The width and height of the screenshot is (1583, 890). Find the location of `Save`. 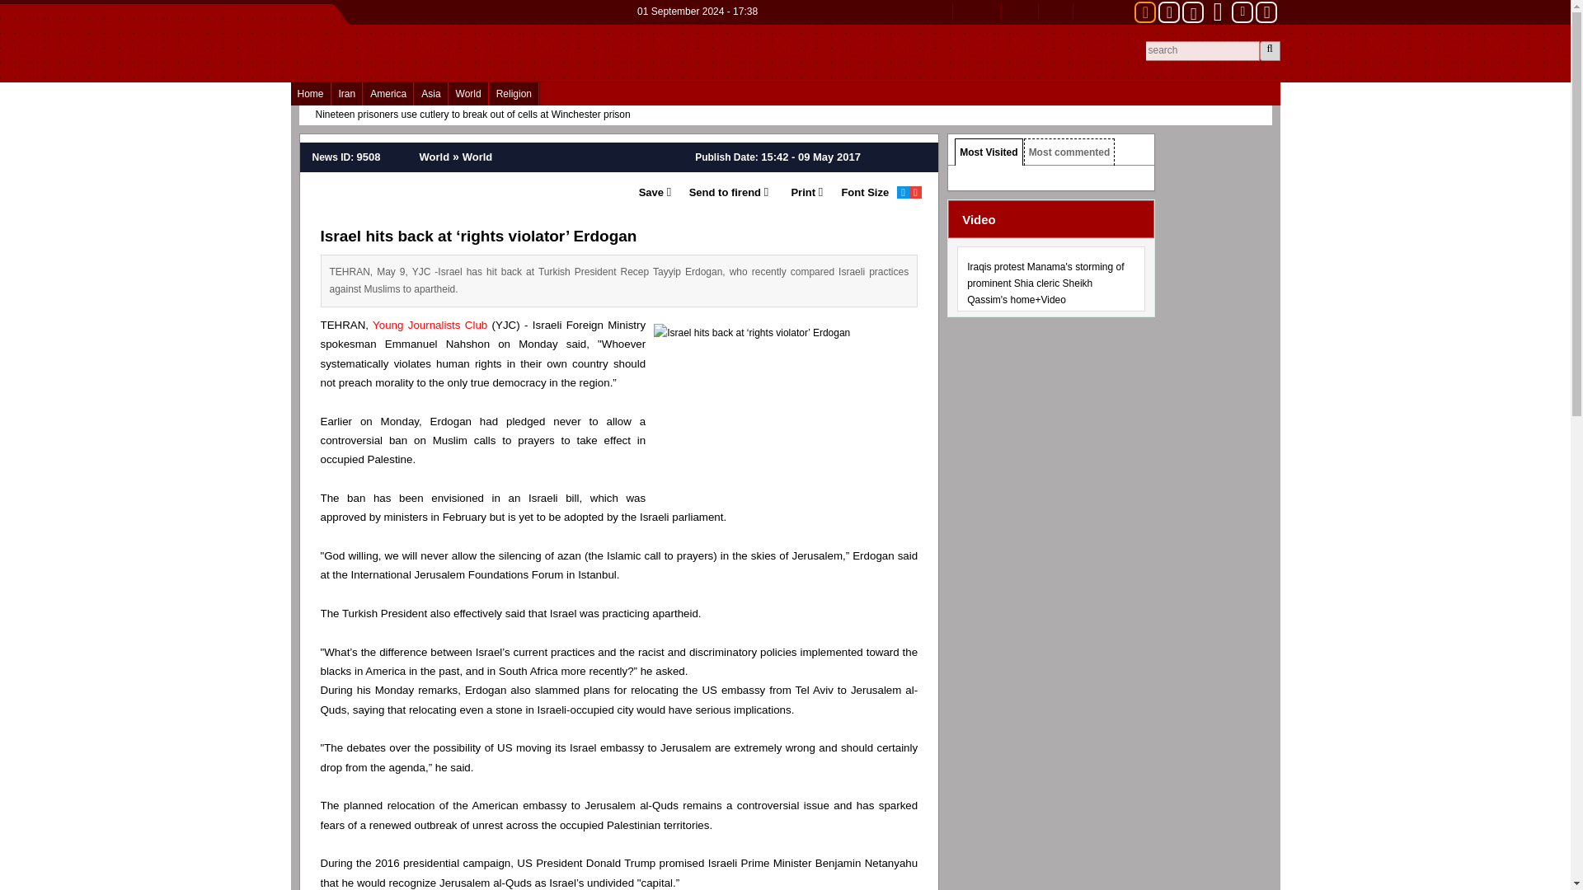

Save is located at coordinates (651, 193).